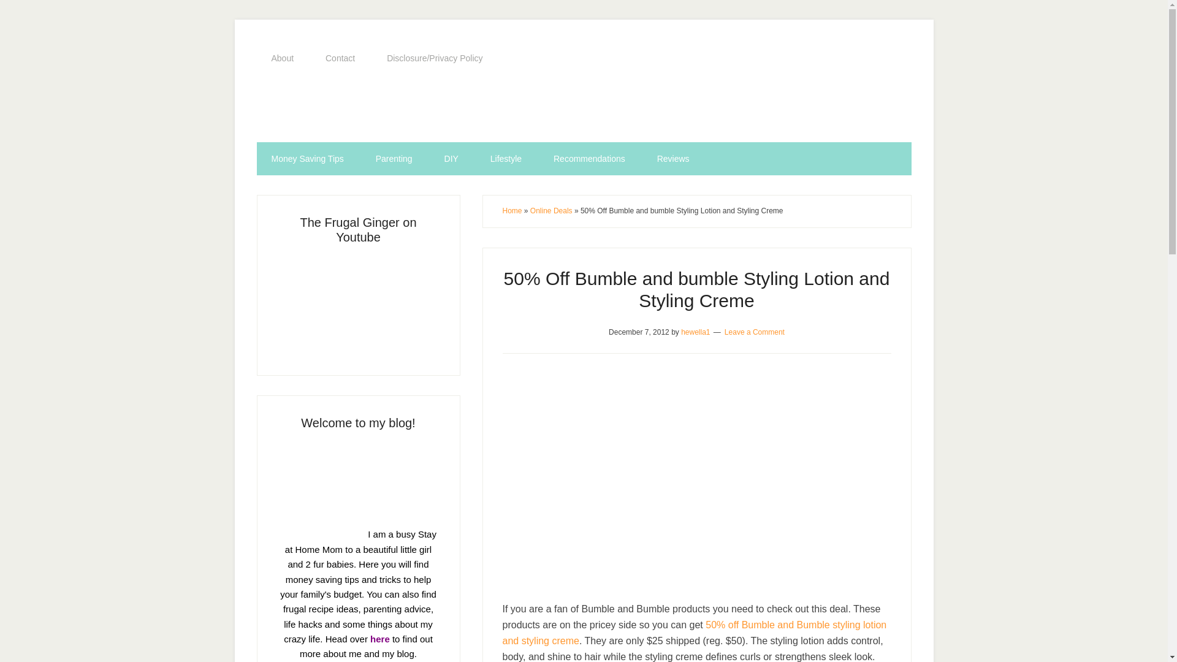 The image size is (1177, 662). What do you see at coordinates (755, 331) in the screenshot?
I see `Leave a Comment` at bounding box center [755, 331].